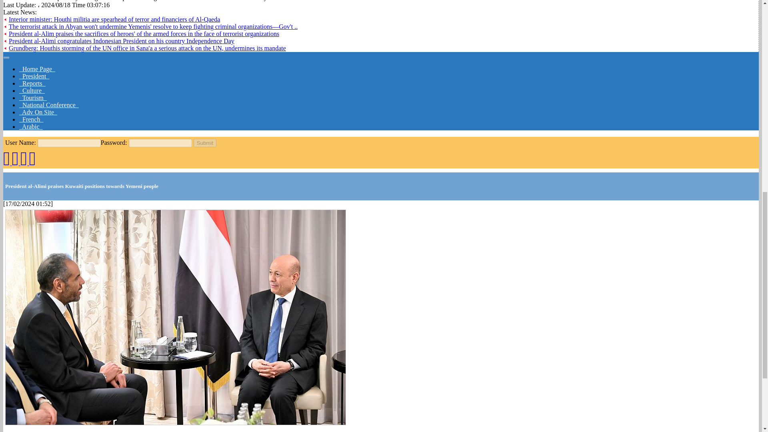 The height and width of the screenshot is (432, 768). What do you see at coordinates (37, 69) in the screenshot?
I see `  Home Page  ` at bounding box center [37, 69].